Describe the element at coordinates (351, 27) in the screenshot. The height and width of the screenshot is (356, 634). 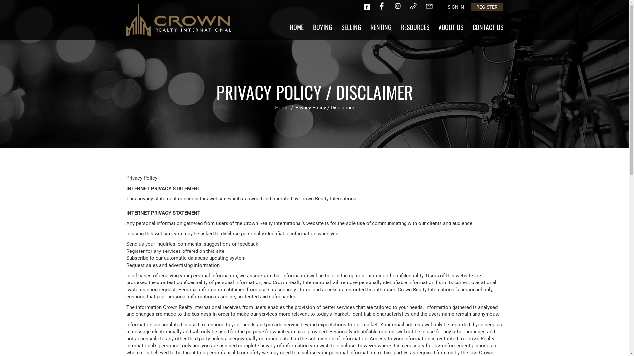
I see `SELLING` at that location.